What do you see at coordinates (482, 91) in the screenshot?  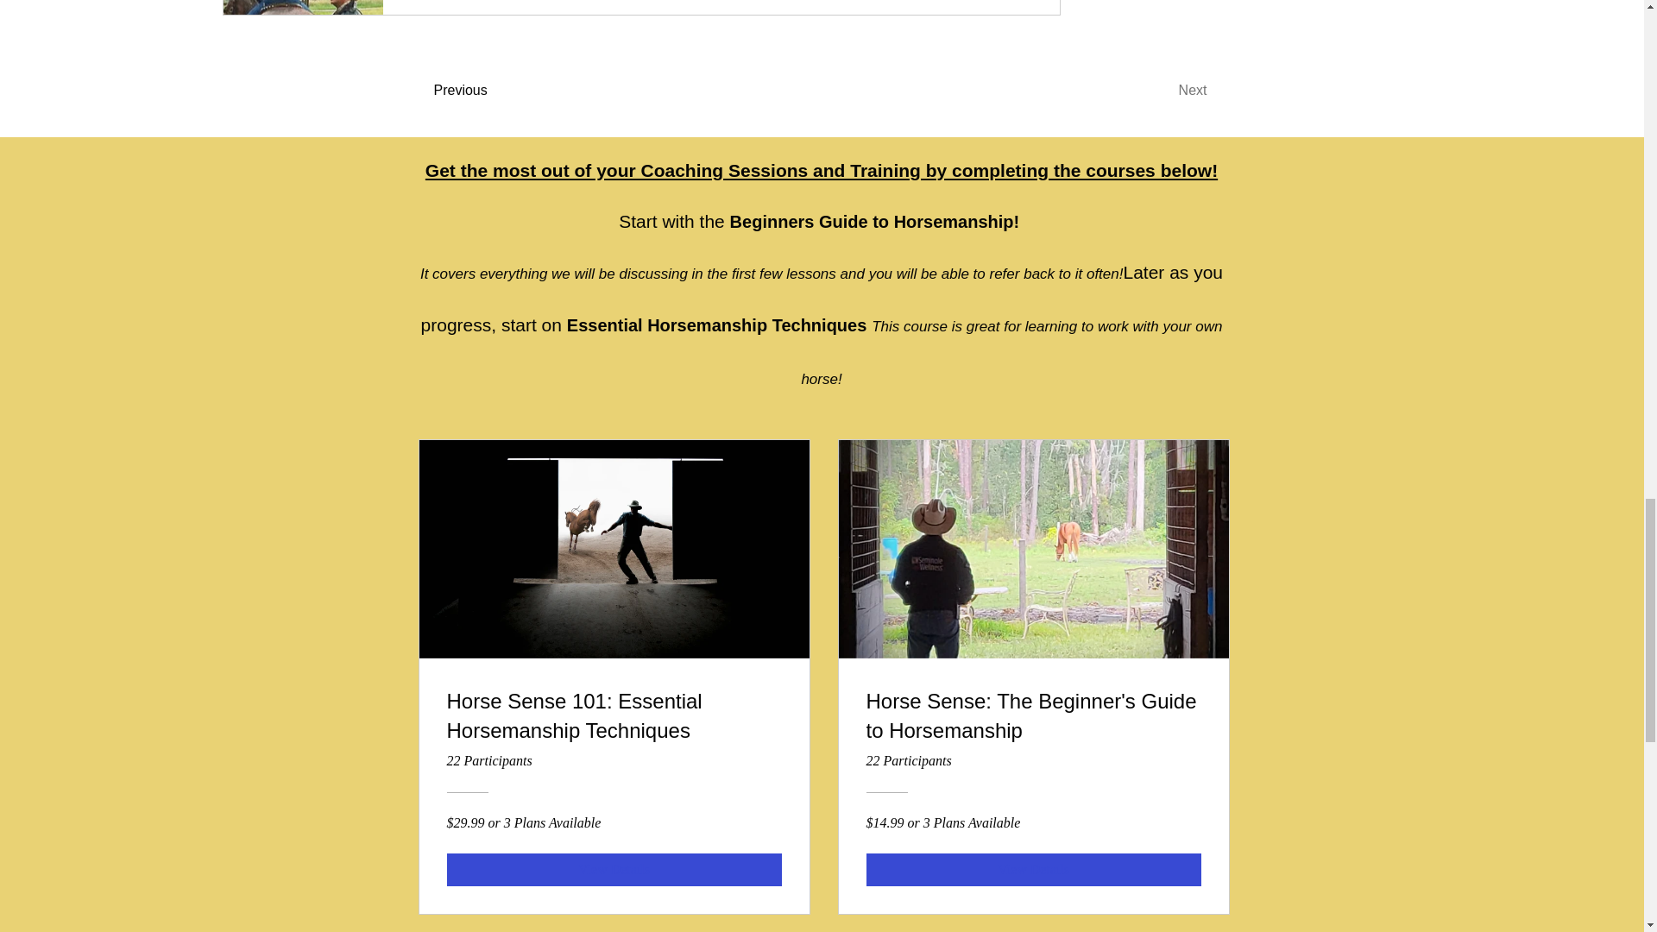 I see `Previous` at bounding box center [482, 91].